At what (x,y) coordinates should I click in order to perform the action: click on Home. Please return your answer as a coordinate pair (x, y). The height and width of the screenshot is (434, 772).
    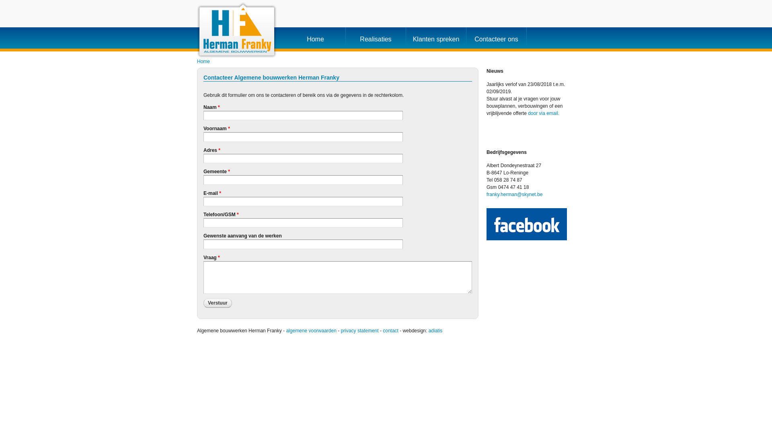
    Looking at the image, I should click on (203, 61).